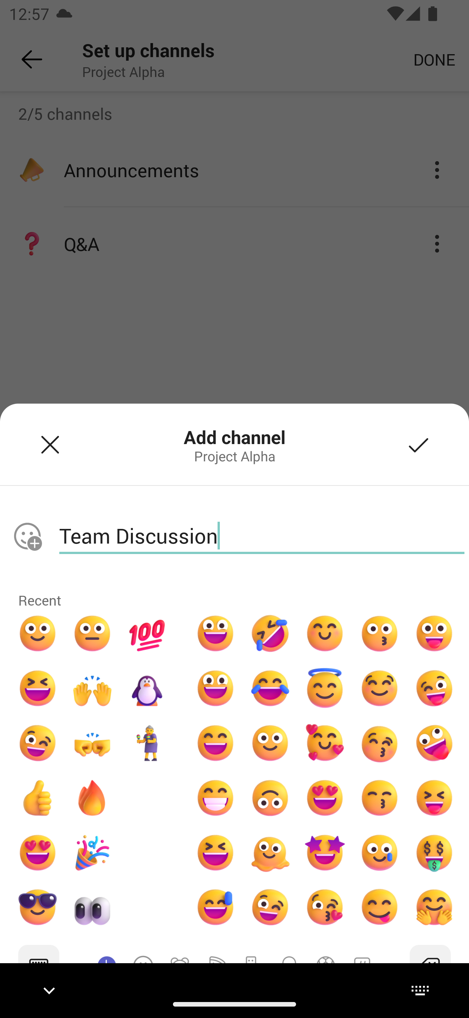  What do you see at coordinates (92, 634) in the screenshot?
I see `Speechless emoji` at bounding box center [92, 634].